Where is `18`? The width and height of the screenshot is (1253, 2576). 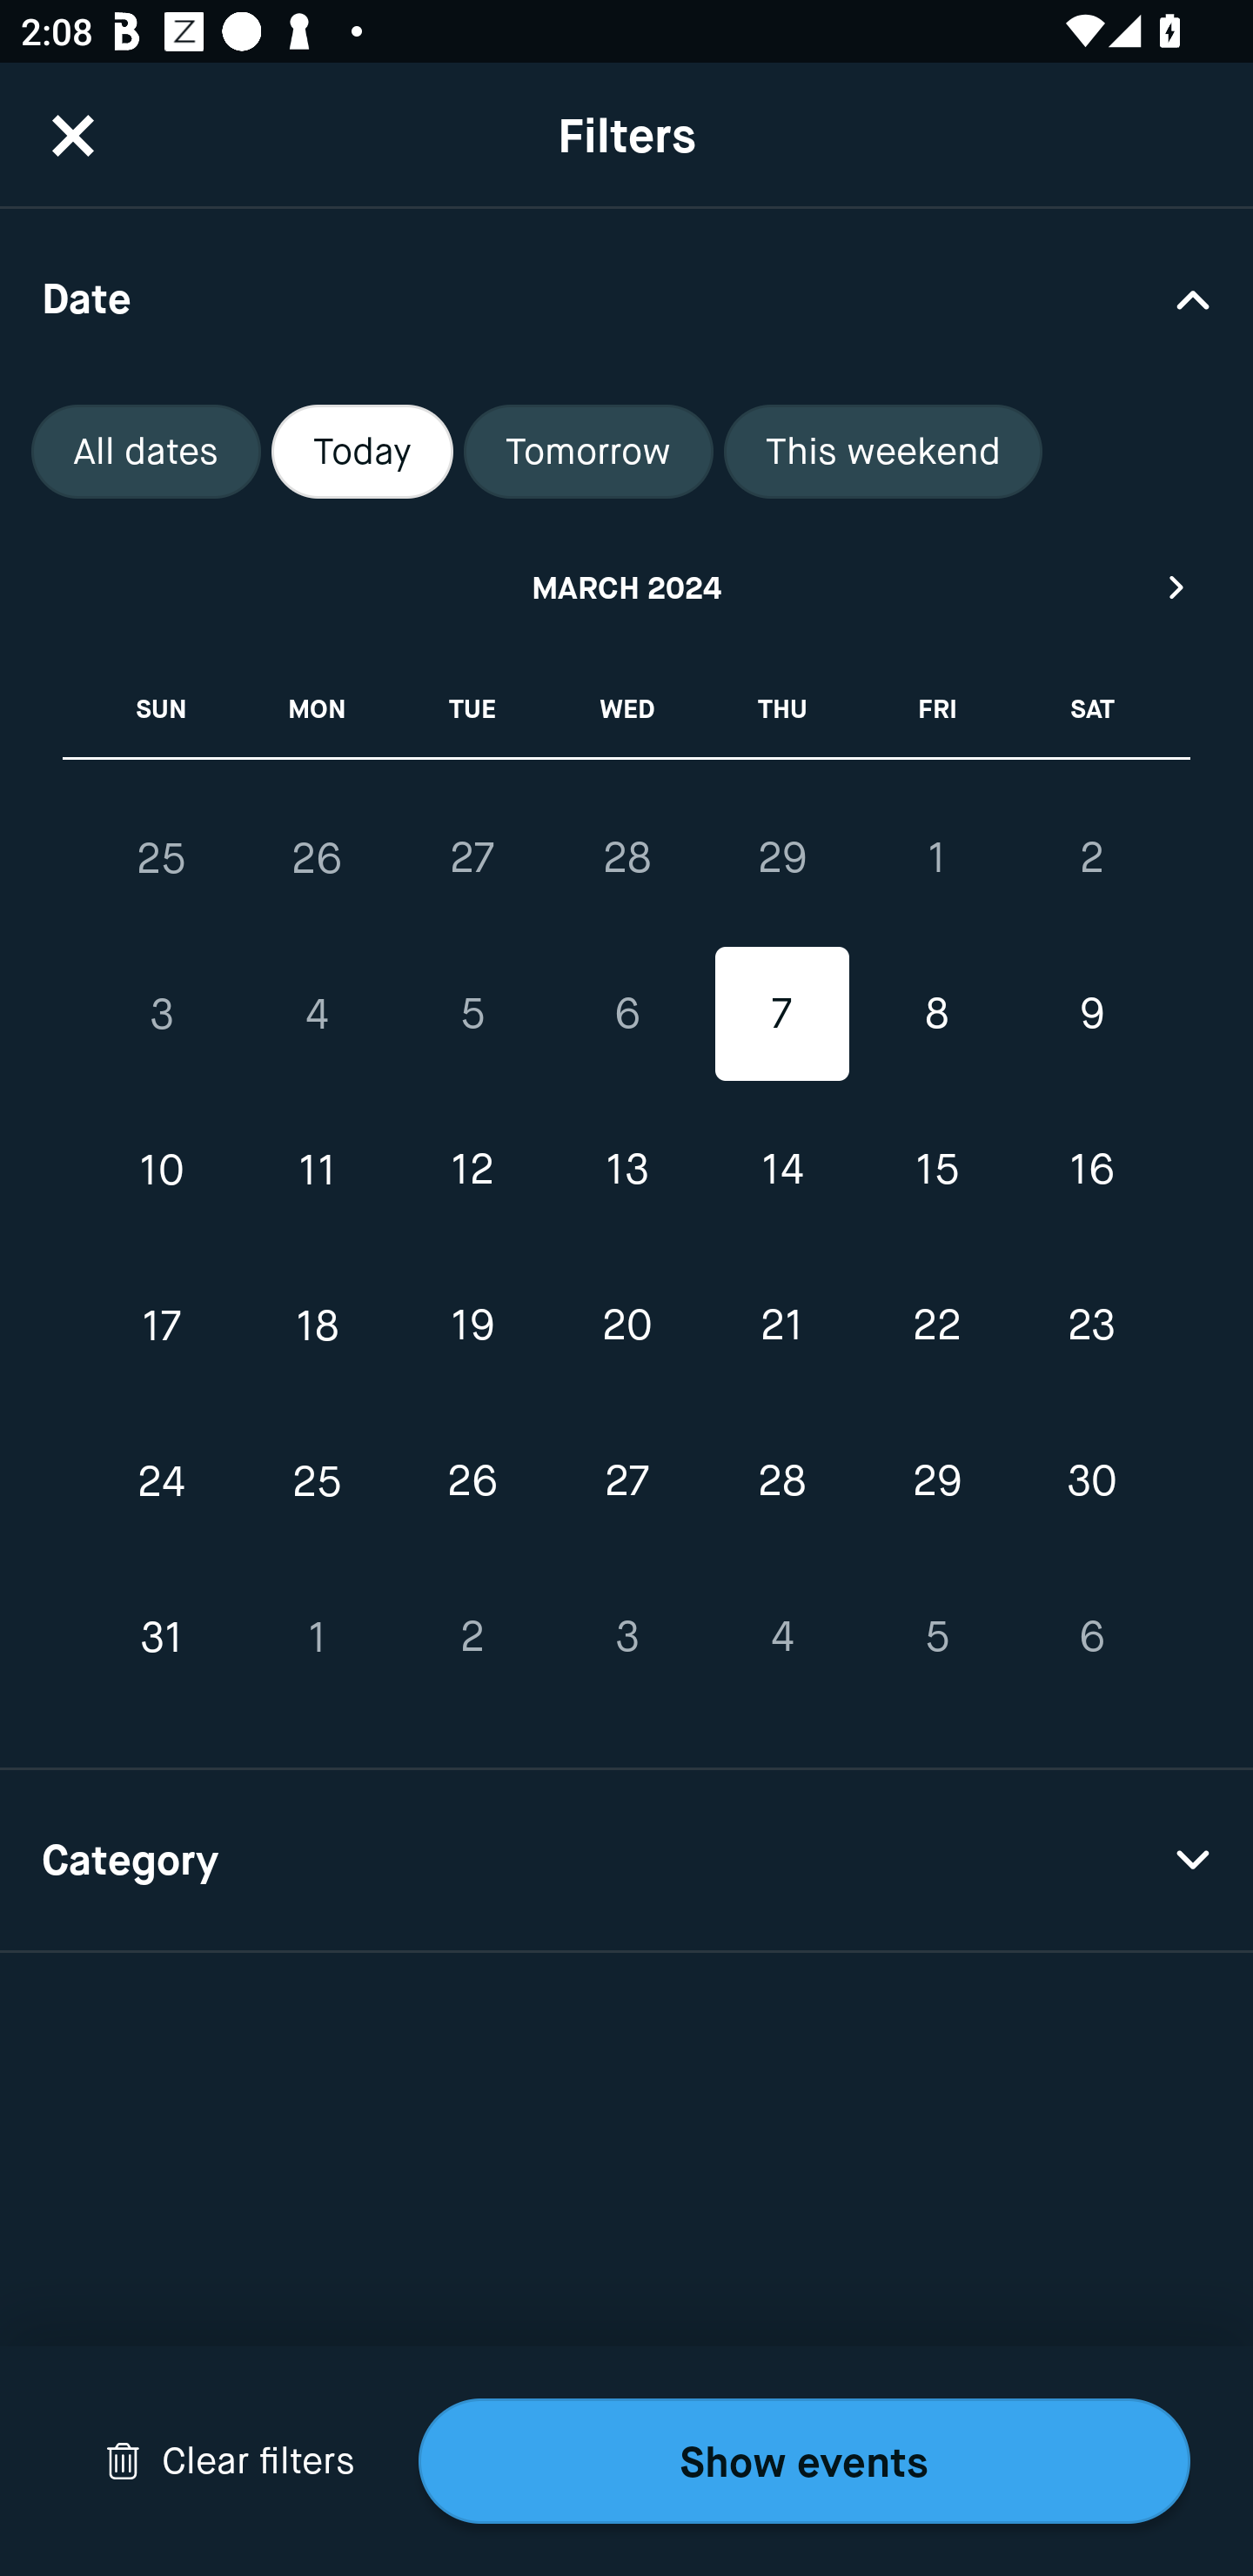
18 is located at coordinates (317, 1325).